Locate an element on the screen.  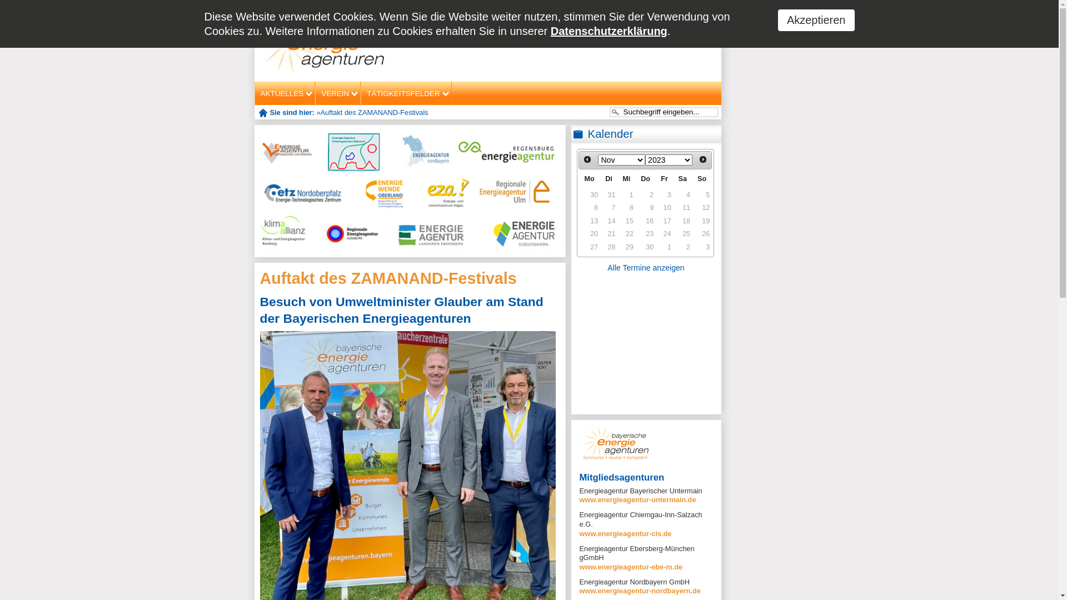
YouTube video player is located at coordinates (646, 345).